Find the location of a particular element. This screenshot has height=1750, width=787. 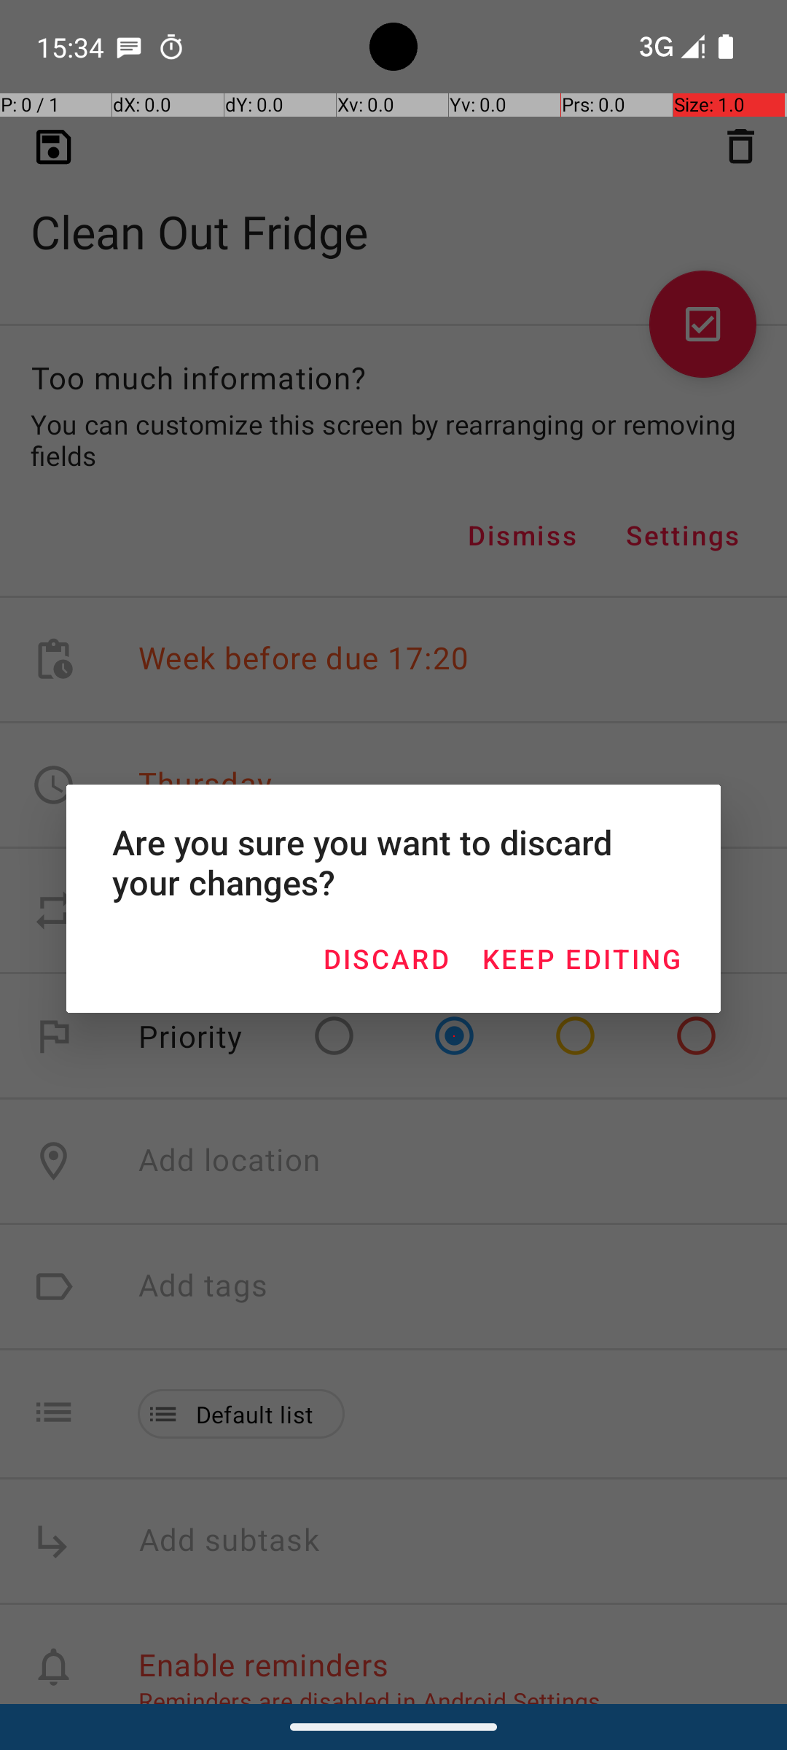

Are you sure you want to discard your changes? is located at coordinates (393, 862).